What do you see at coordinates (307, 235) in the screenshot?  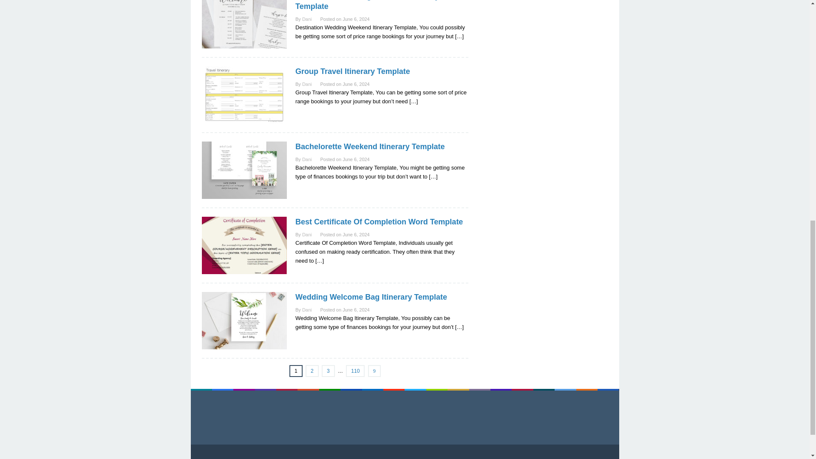 I see `Dani` at bounding box center [307, 235].